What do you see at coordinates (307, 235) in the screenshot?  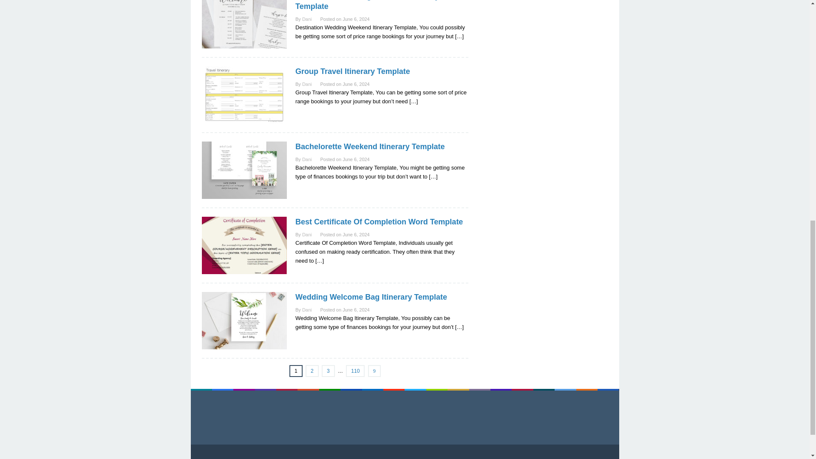 I see `Dani` at bounding box center [307, 235].